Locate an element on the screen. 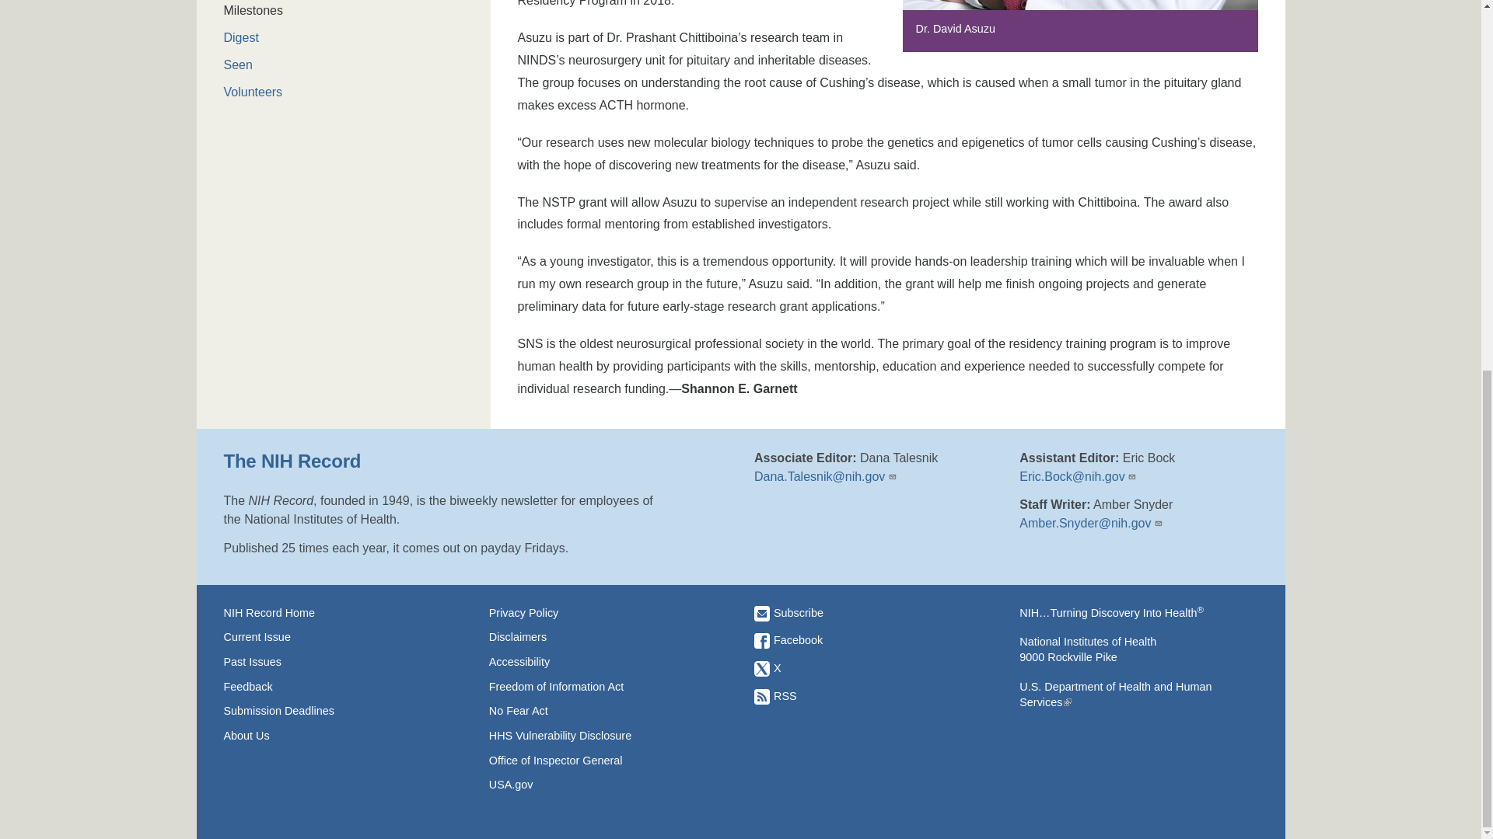 This screenshot has width=1493, height=839. Current Issue is located at coordinates (342, 637).